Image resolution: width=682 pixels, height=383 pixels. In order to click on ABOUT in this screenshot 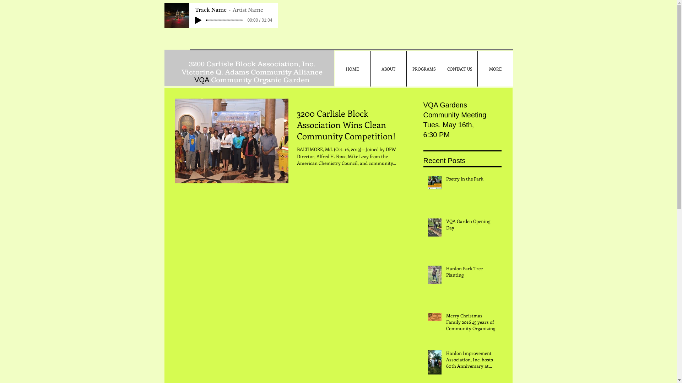, I will do `click(388, 69)`.